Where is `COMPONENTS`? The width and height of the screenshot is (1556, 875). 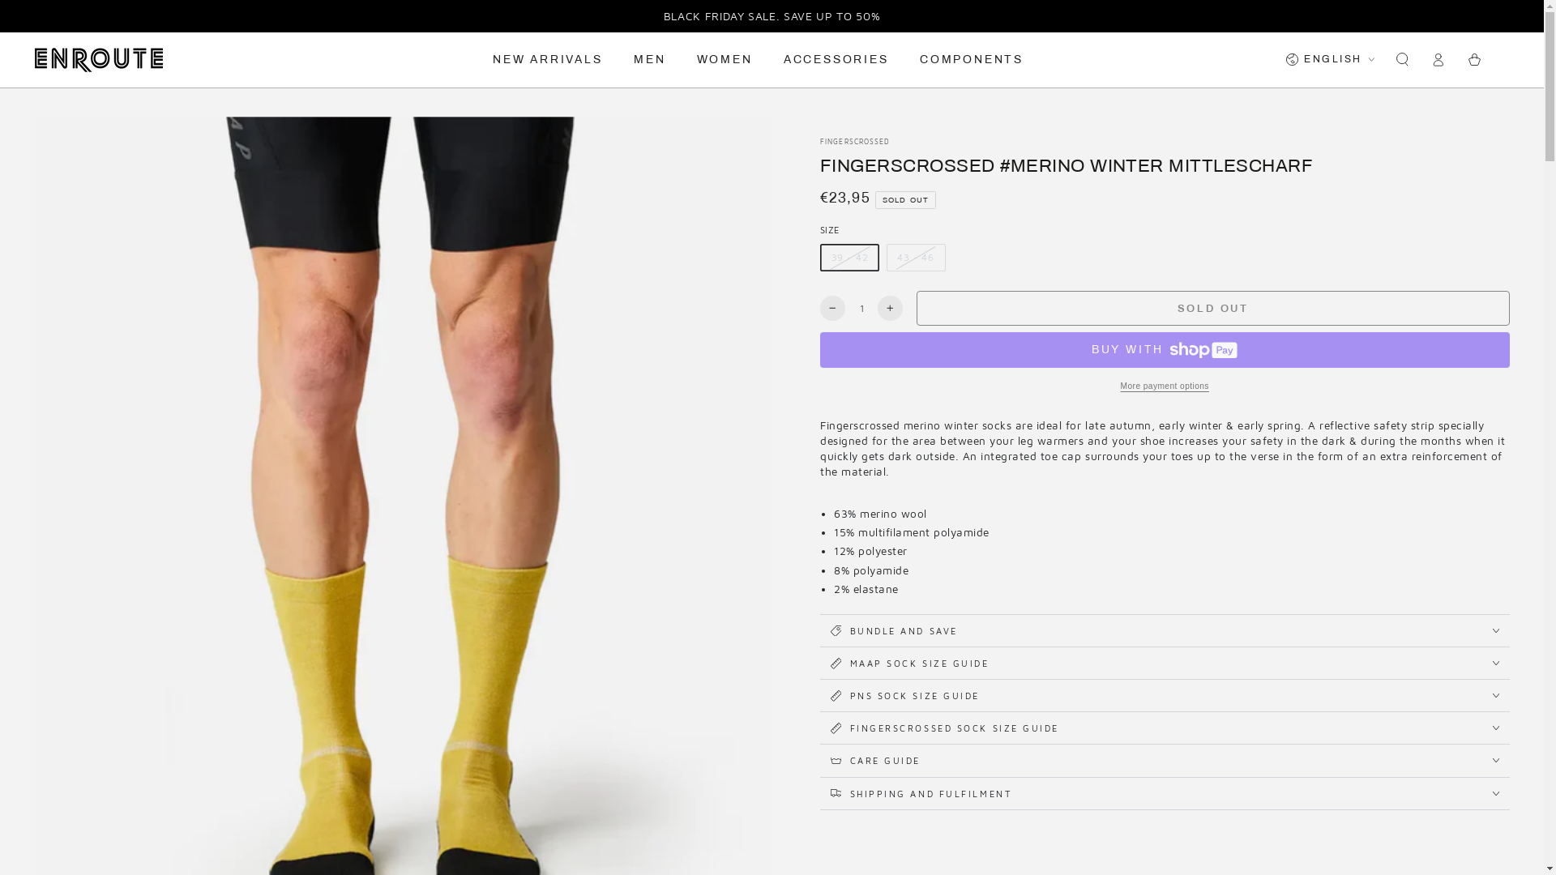 COMPONENTS is located at coordinates (972, 60).